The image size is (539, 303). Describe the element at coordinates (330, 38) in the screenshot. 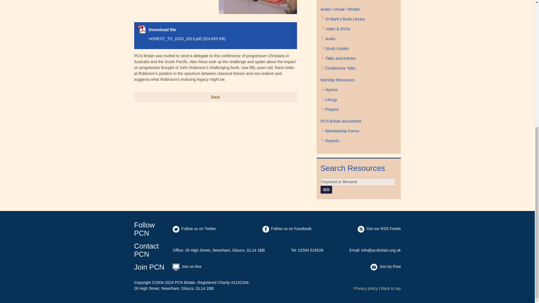

I see `Audio` at that location.